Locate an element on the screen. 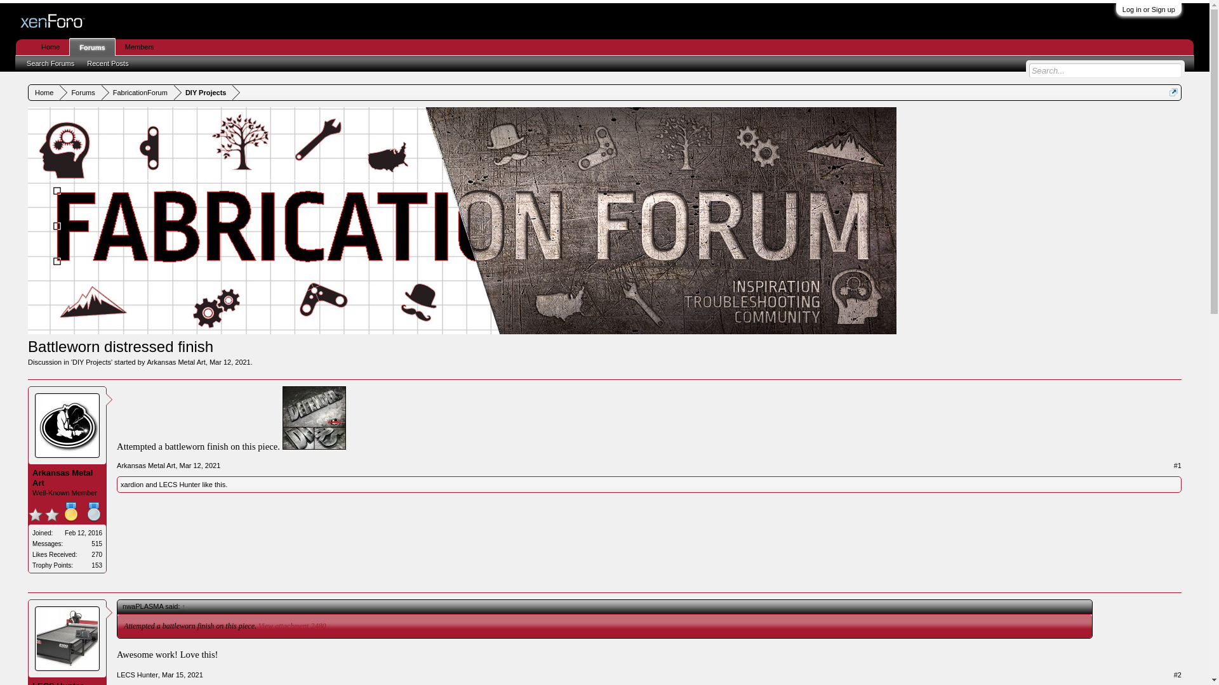 The height and width of the screenshot is (685, 1219). Home is located at coordinates (44, 93).